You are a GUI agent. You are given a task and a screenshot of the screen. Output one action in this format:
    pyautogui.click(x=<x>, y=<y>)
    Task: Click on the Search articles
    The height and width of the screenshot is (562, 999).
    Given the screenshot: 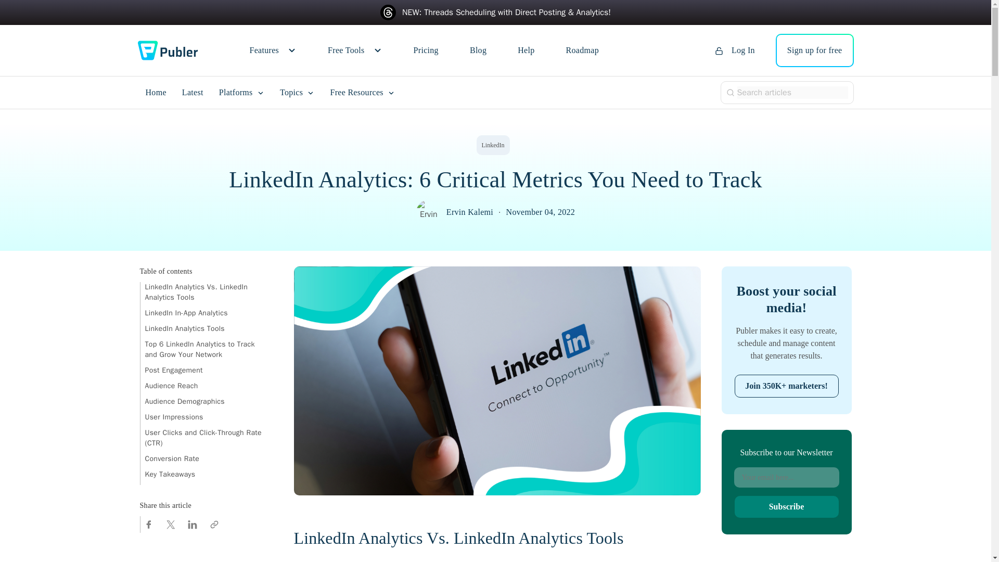 What is the action you would take?
    pyautogui.click(x=792, y=93)
    